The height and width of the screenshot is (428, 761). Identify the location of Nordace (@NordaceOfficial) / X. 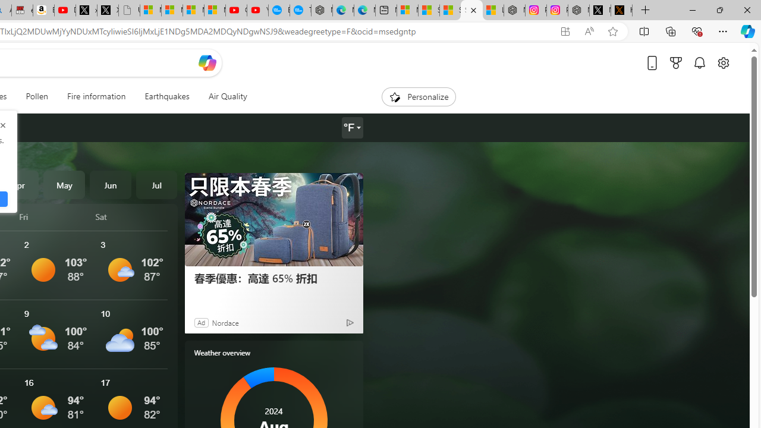
(600, 11).